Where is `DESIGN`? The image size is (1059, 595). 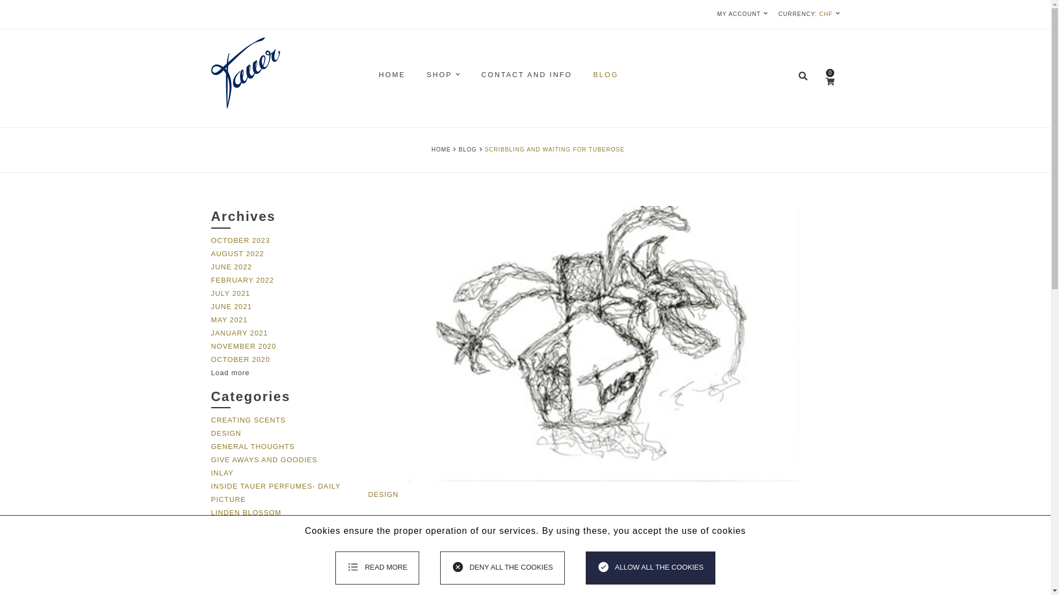 DESIGN is located at coordinates (384, 494).